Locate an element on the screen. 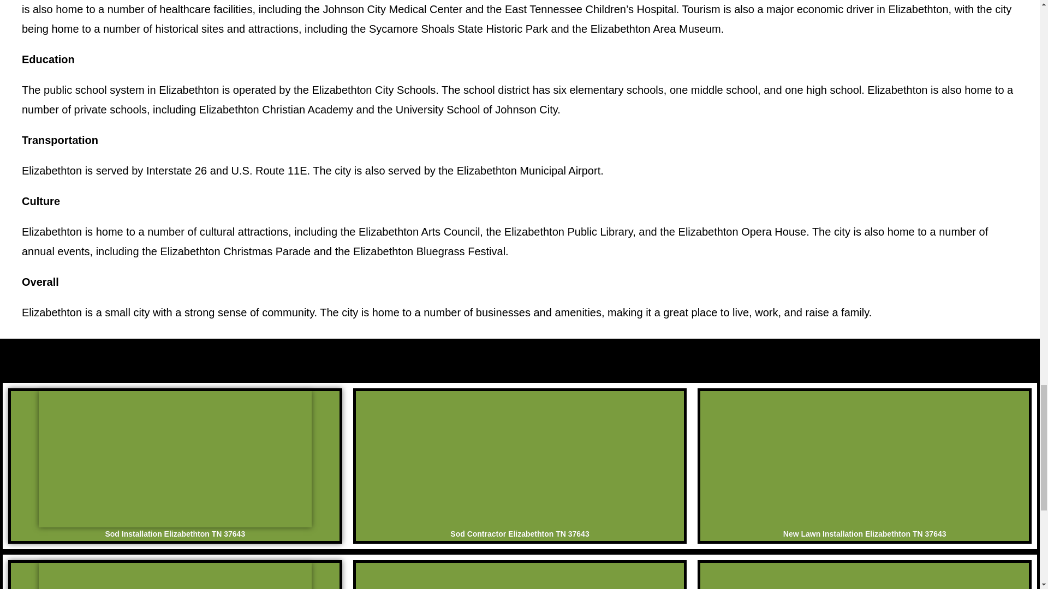 This screenshot has width=1048, height=589. Sod Installation, Sod Contractor, New Lawn Installation is located at coordinates (175, 576).